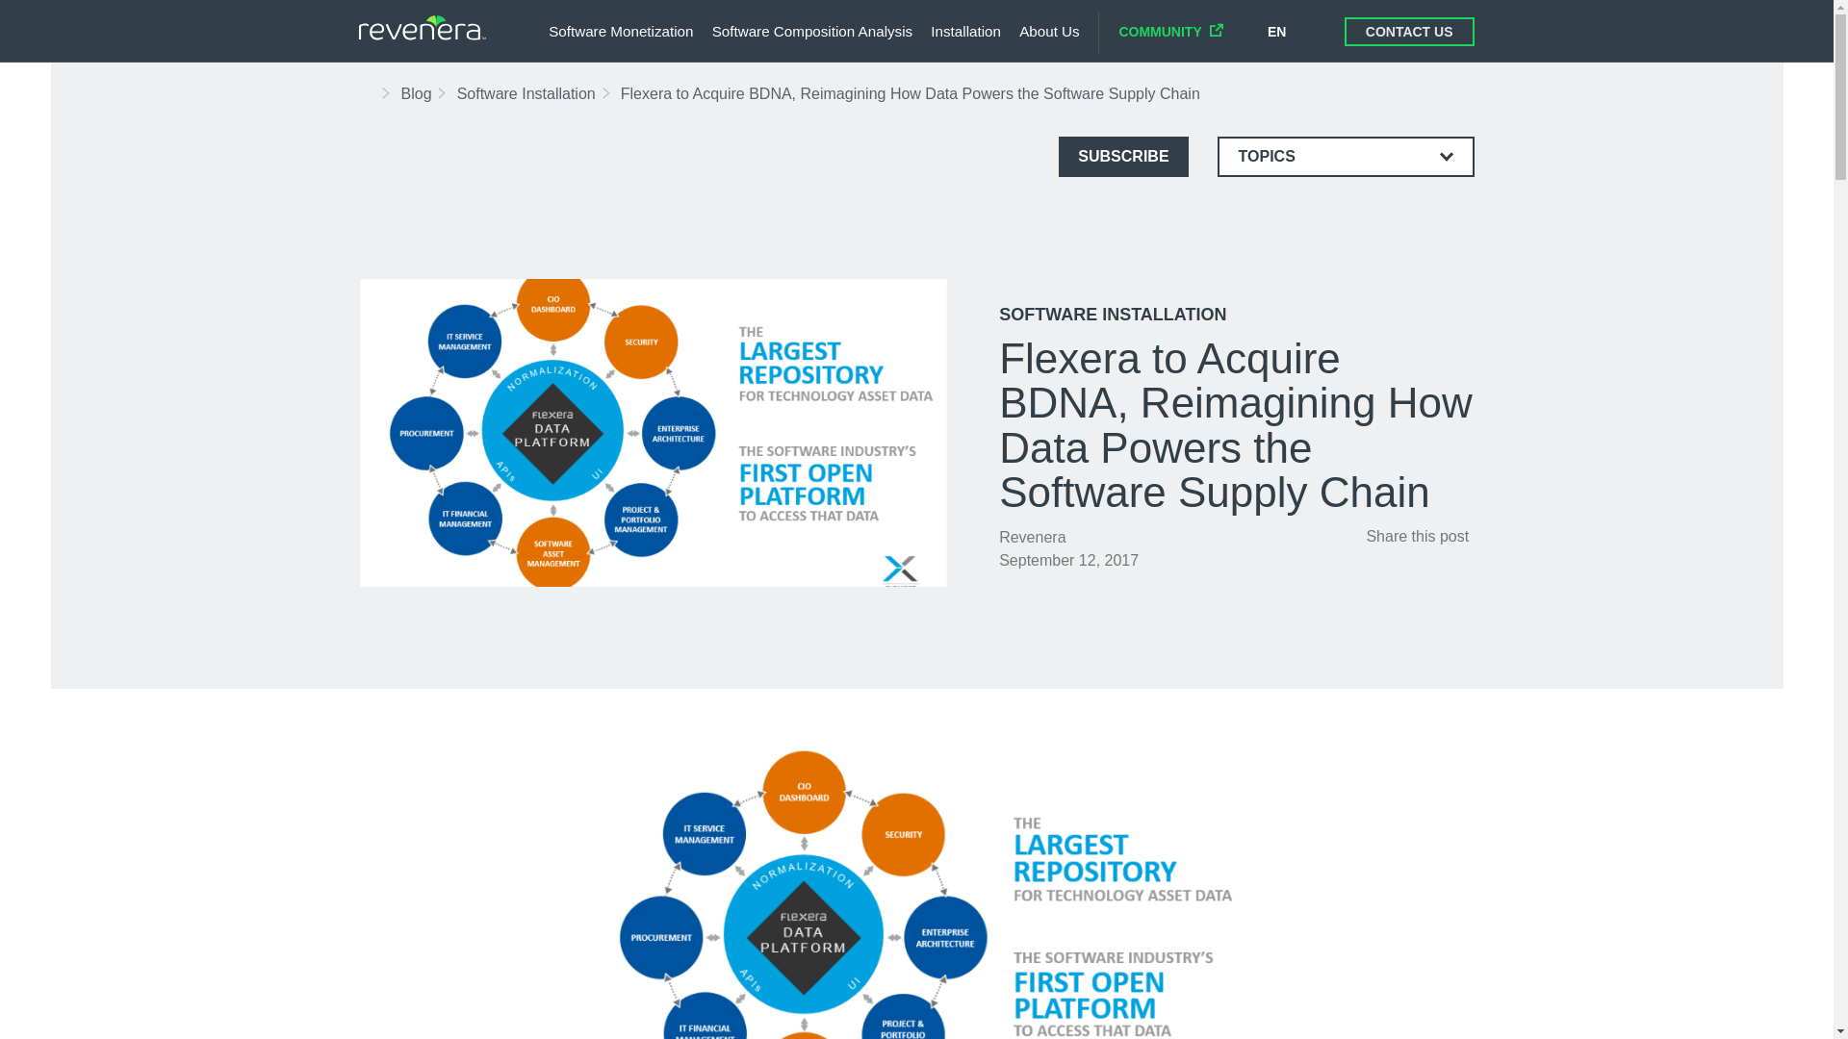  I want to click on Software Monetization, so click(621, 31).